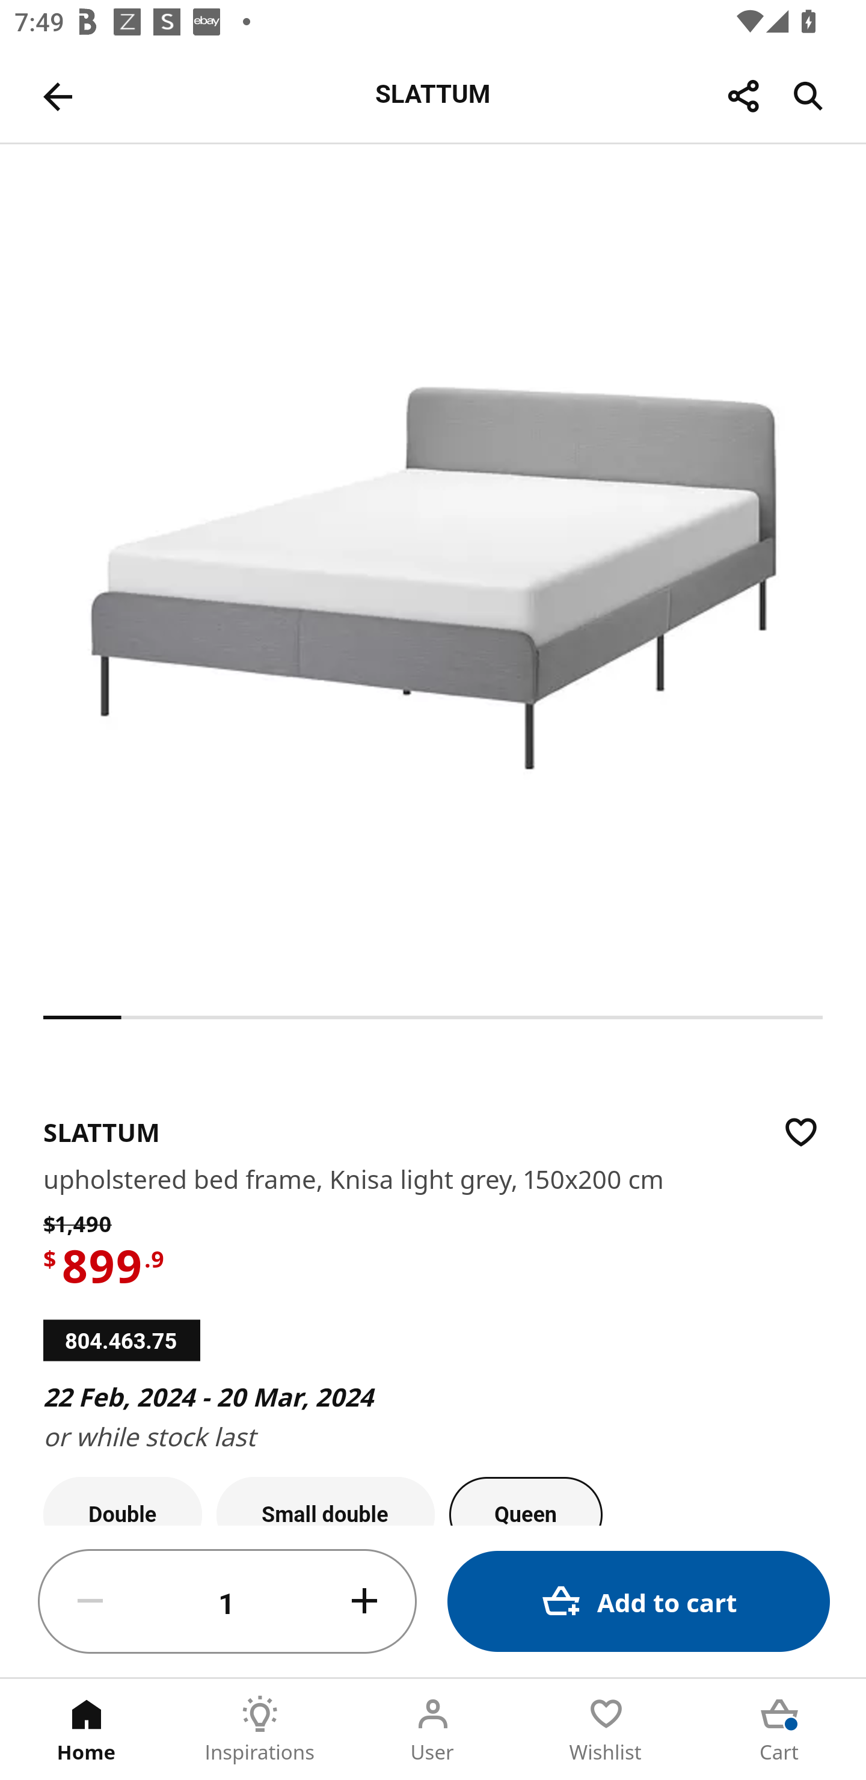  Describe the element at coordinates (526, 1501) in the screenshot. I see `Queen` at that location.